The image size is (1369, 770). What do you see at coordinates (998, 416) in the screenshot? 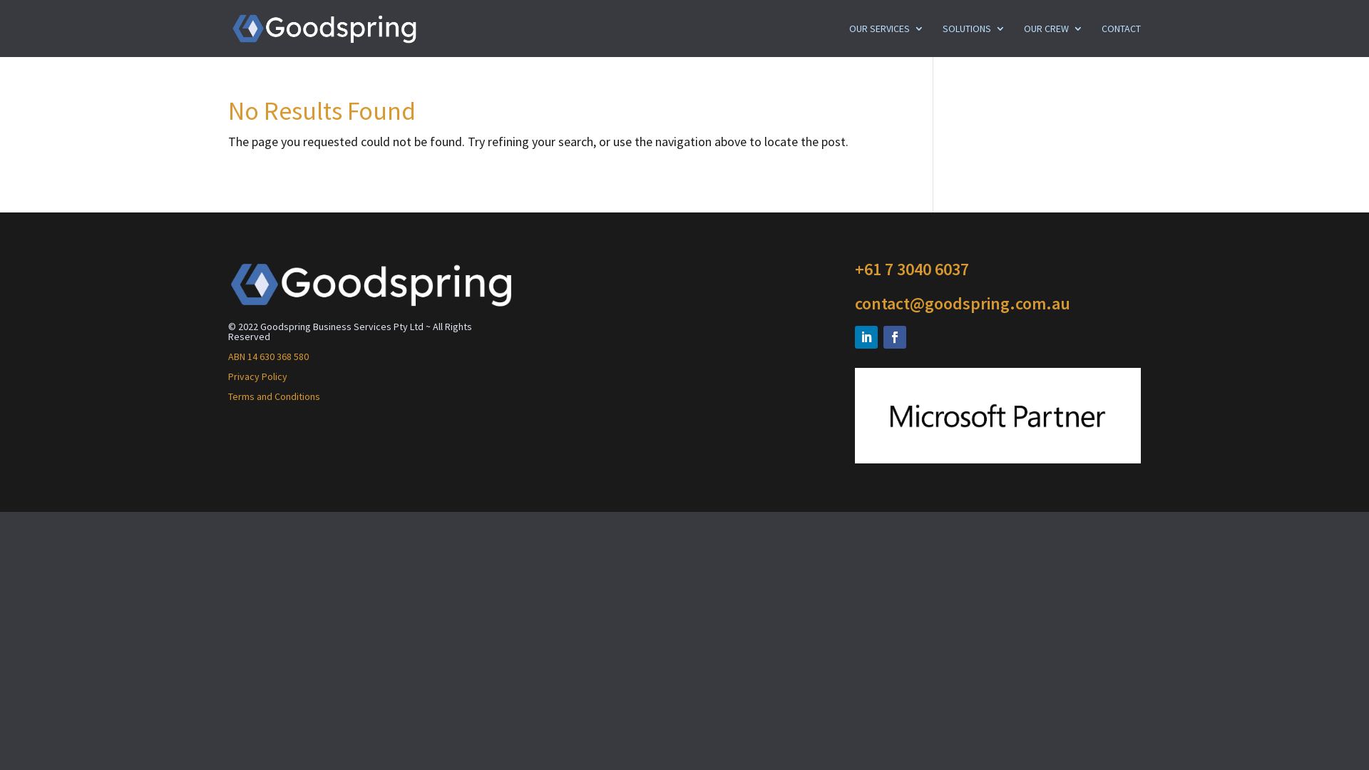
I see `Goodspring MS Partner White` at bounding box center [998, 416].